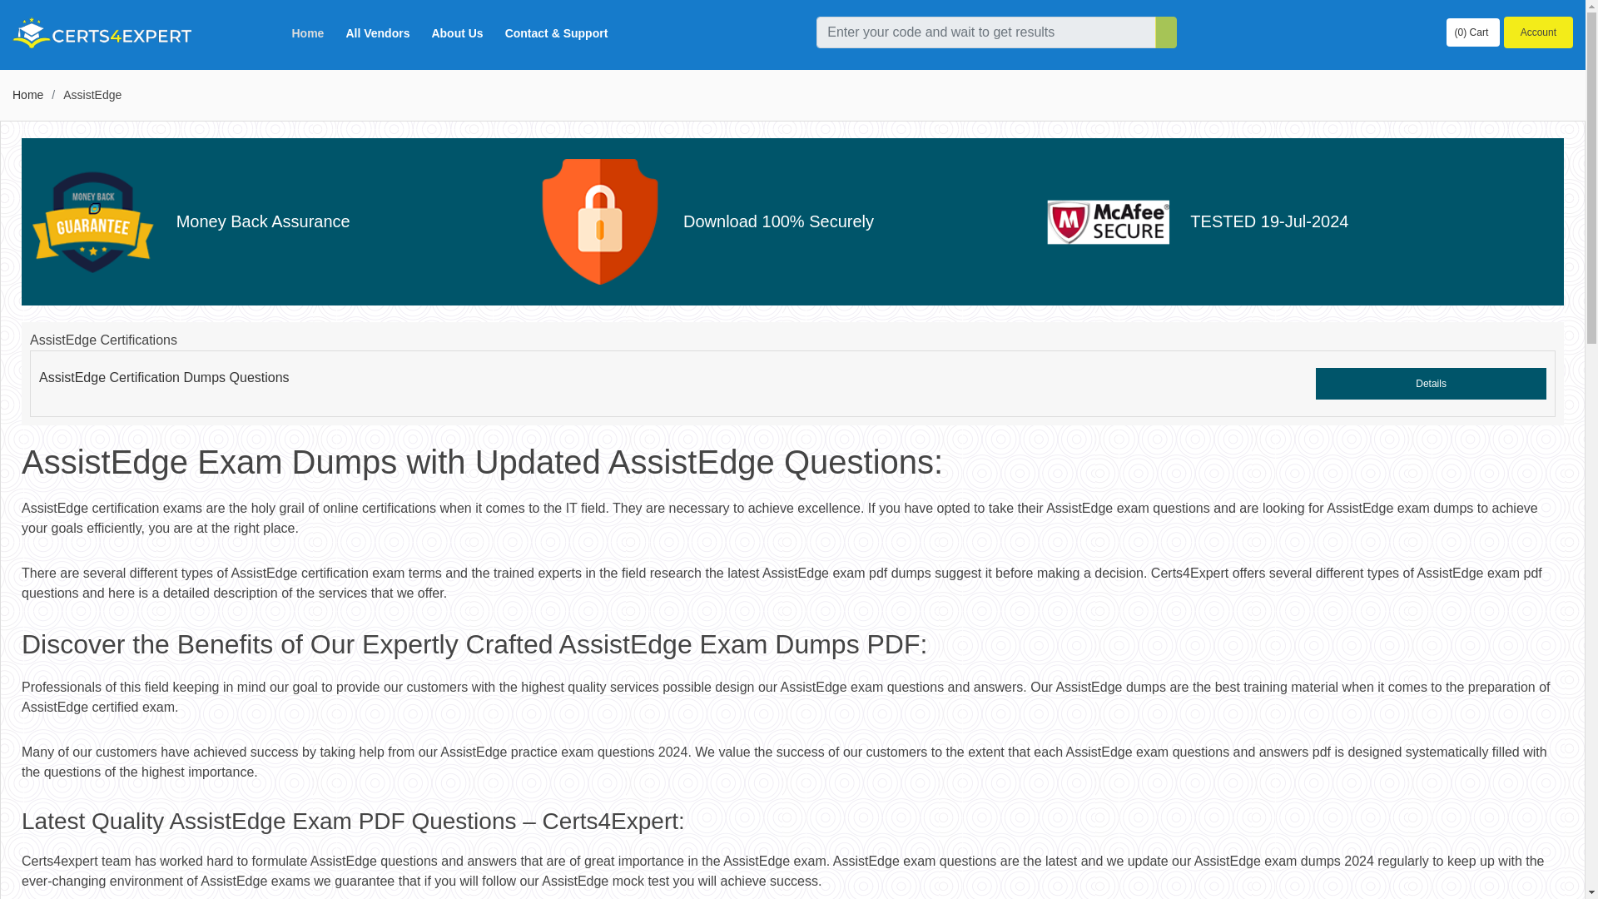  What do you see at coordinates (163, 377) in the screenshot?
I see `AssistEdge Certification Dumps Questions` at bounding box center [163, 377].